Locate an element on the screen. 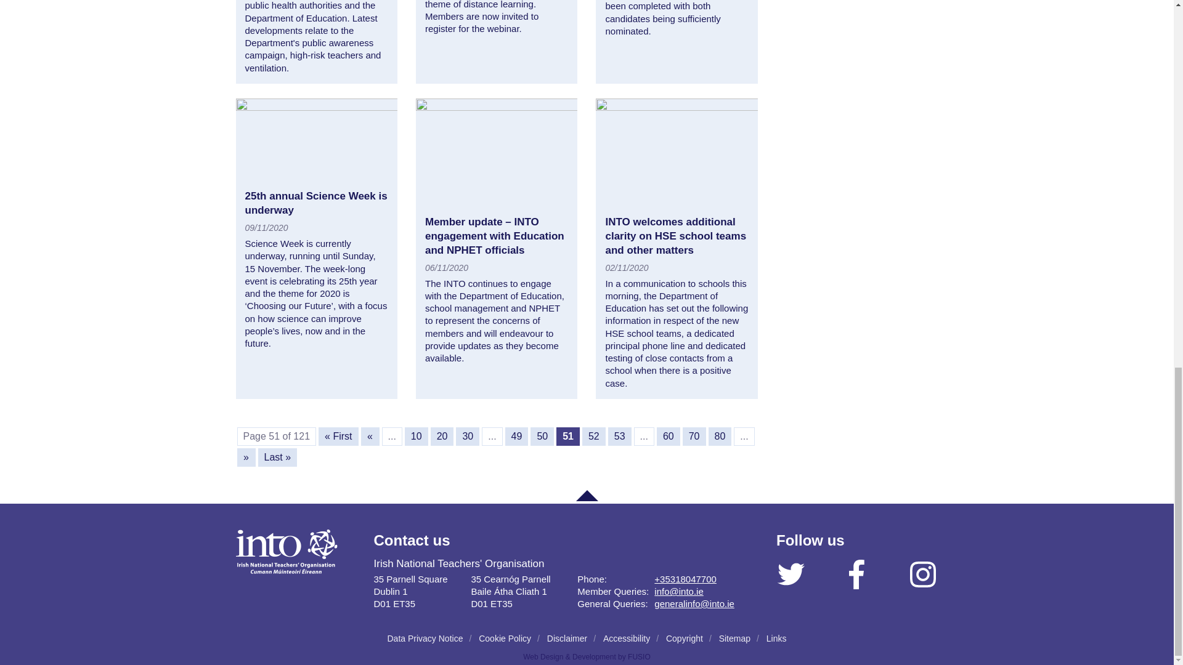 Image resolution: width=1183 pixels, height=665 pixels. 10 is located at coordinates (417, 436).